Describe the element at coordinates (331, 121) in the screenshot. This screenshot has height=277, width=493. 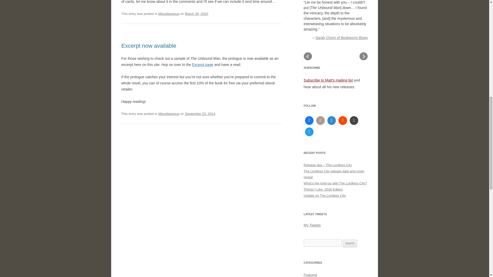
I see `Mastodon` at that location.